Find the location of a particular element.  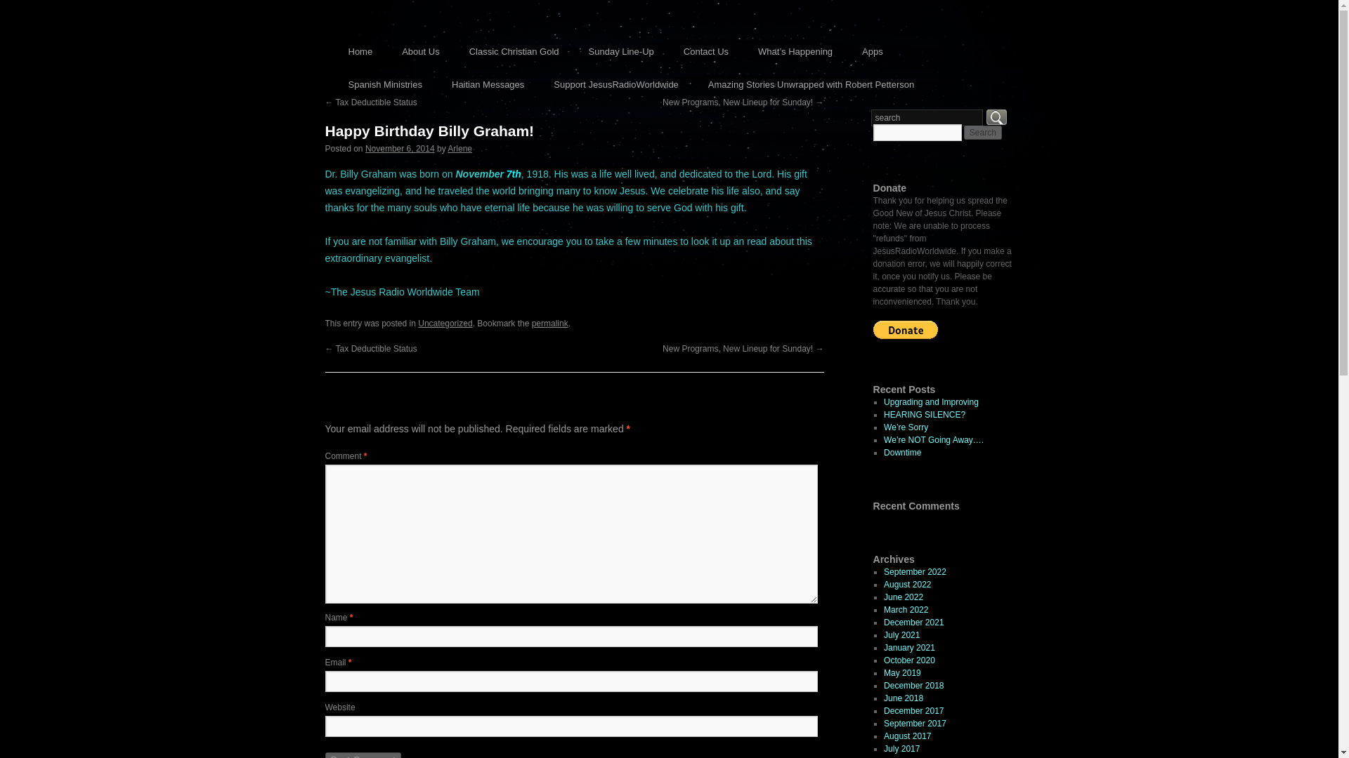

About Us is located at coordinates (420, 51).